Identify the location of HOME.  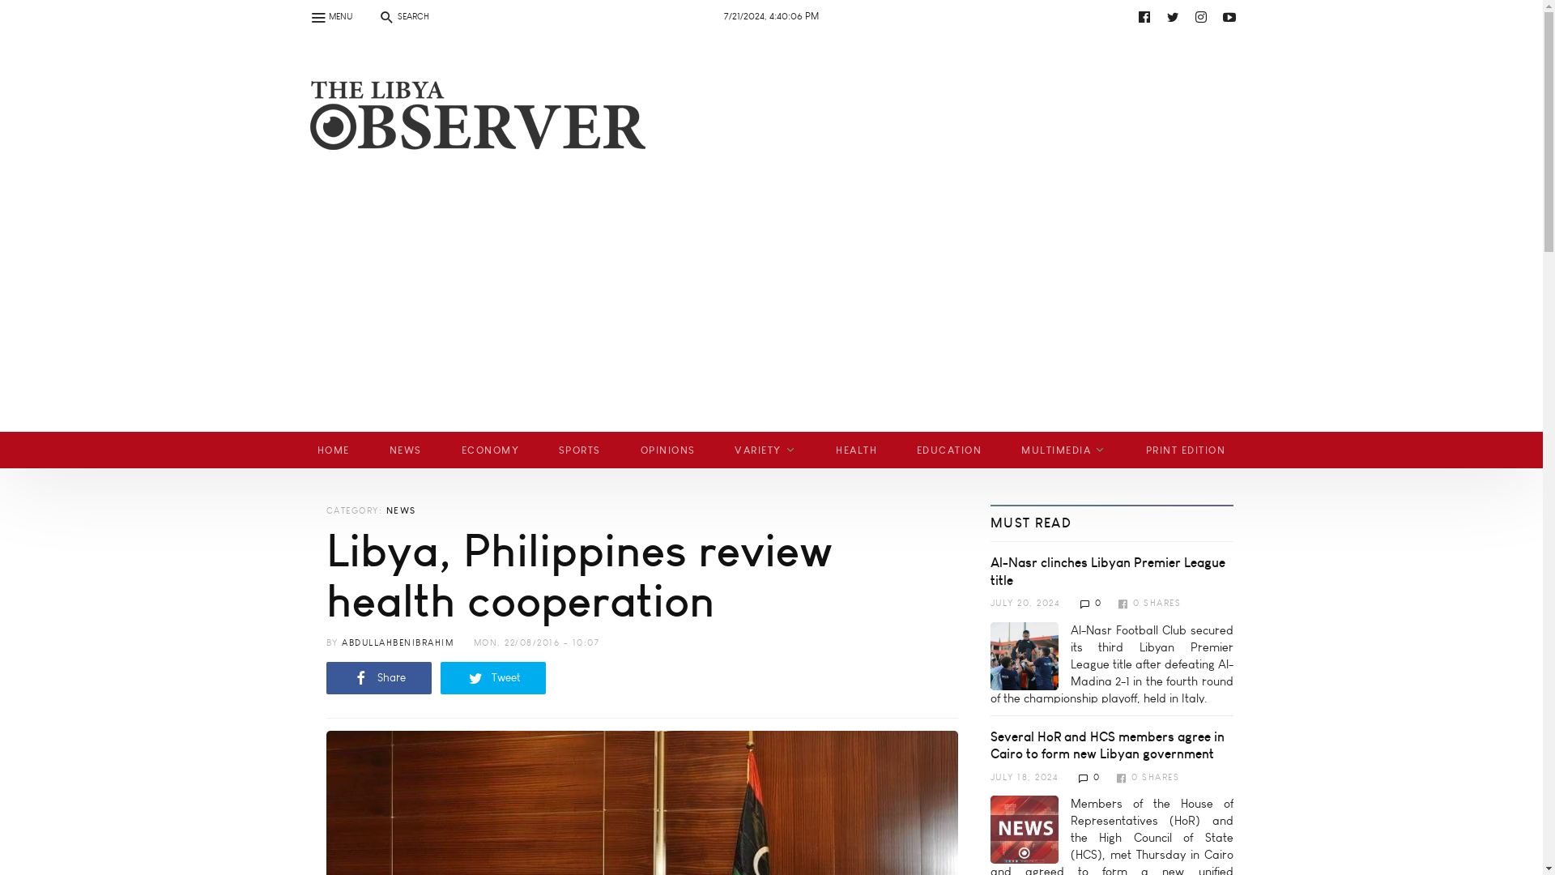
(334, 450).